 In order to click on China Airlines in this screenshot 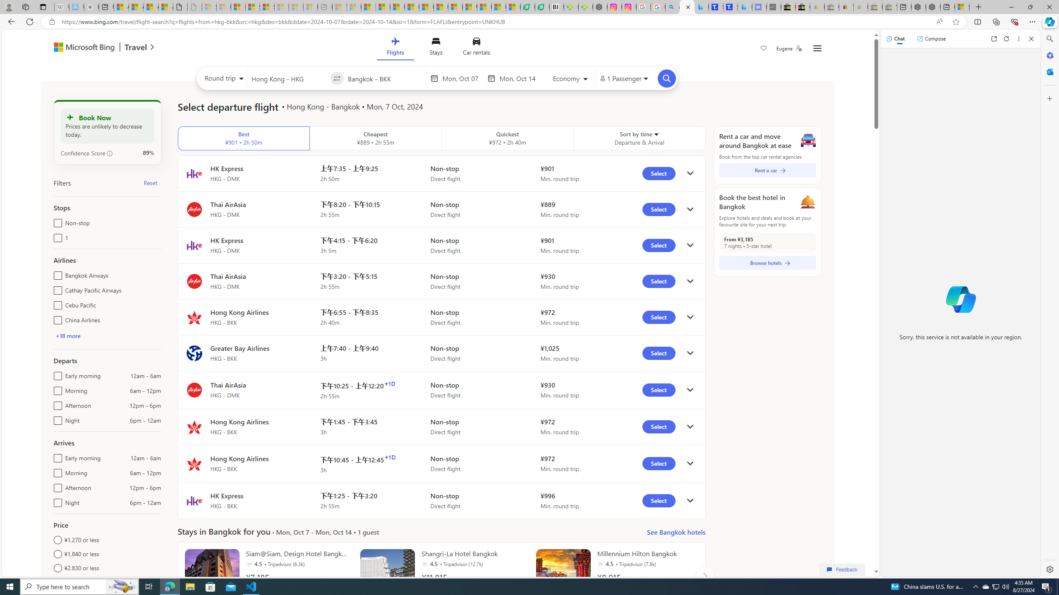, I will do `click(56, 318)`.